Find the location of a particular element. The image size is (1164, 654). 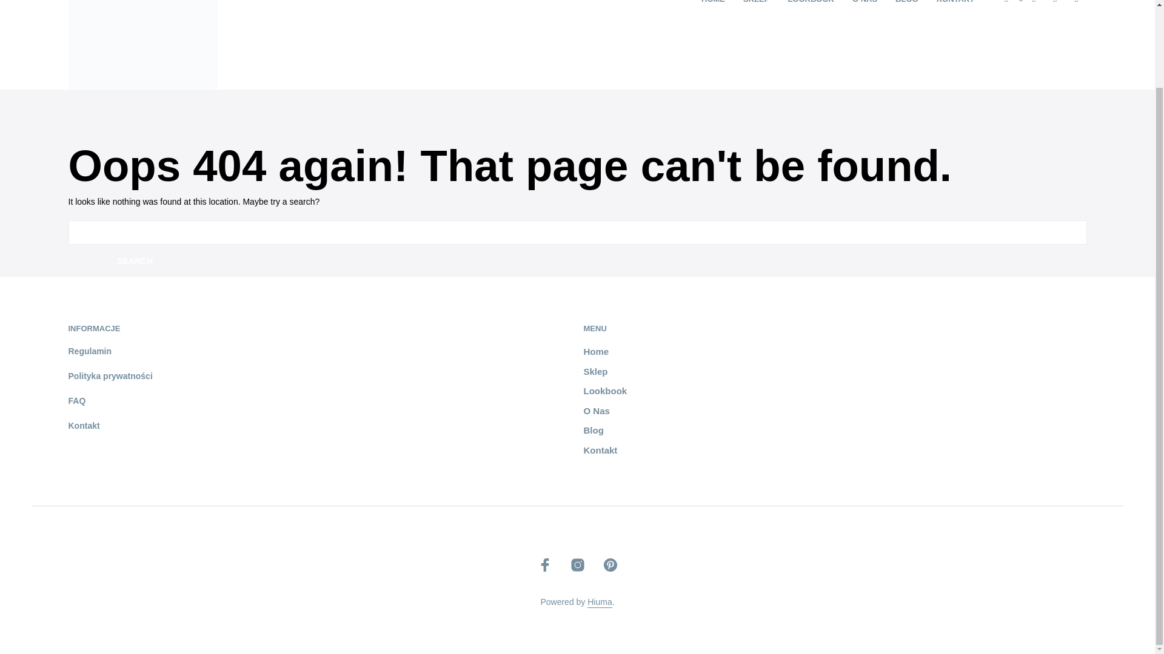

LOOKBOOK is located at coordinates (811, 2).